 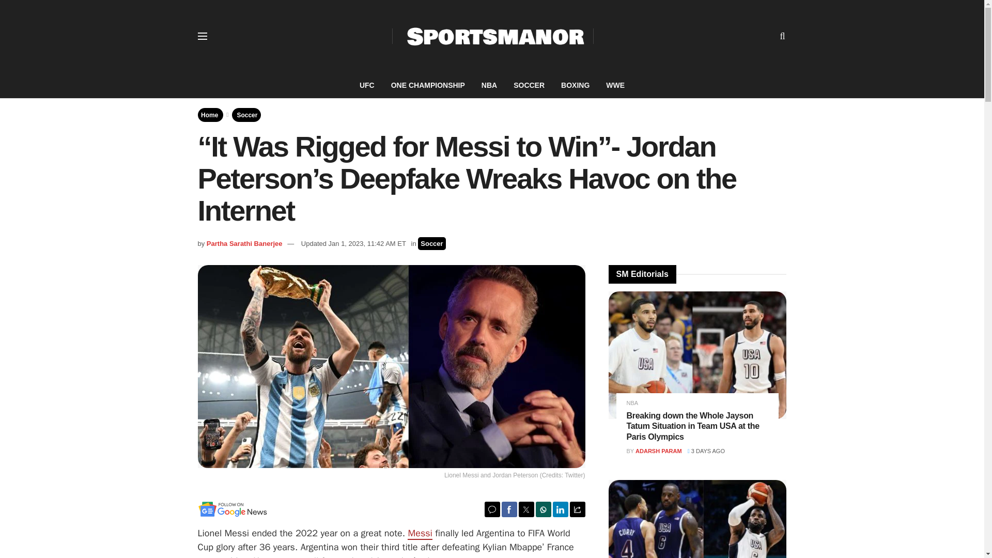 What do you see at coordinates (575, 85) in the screenshot?
I see `BOXING` at bounding box center [575, 85].